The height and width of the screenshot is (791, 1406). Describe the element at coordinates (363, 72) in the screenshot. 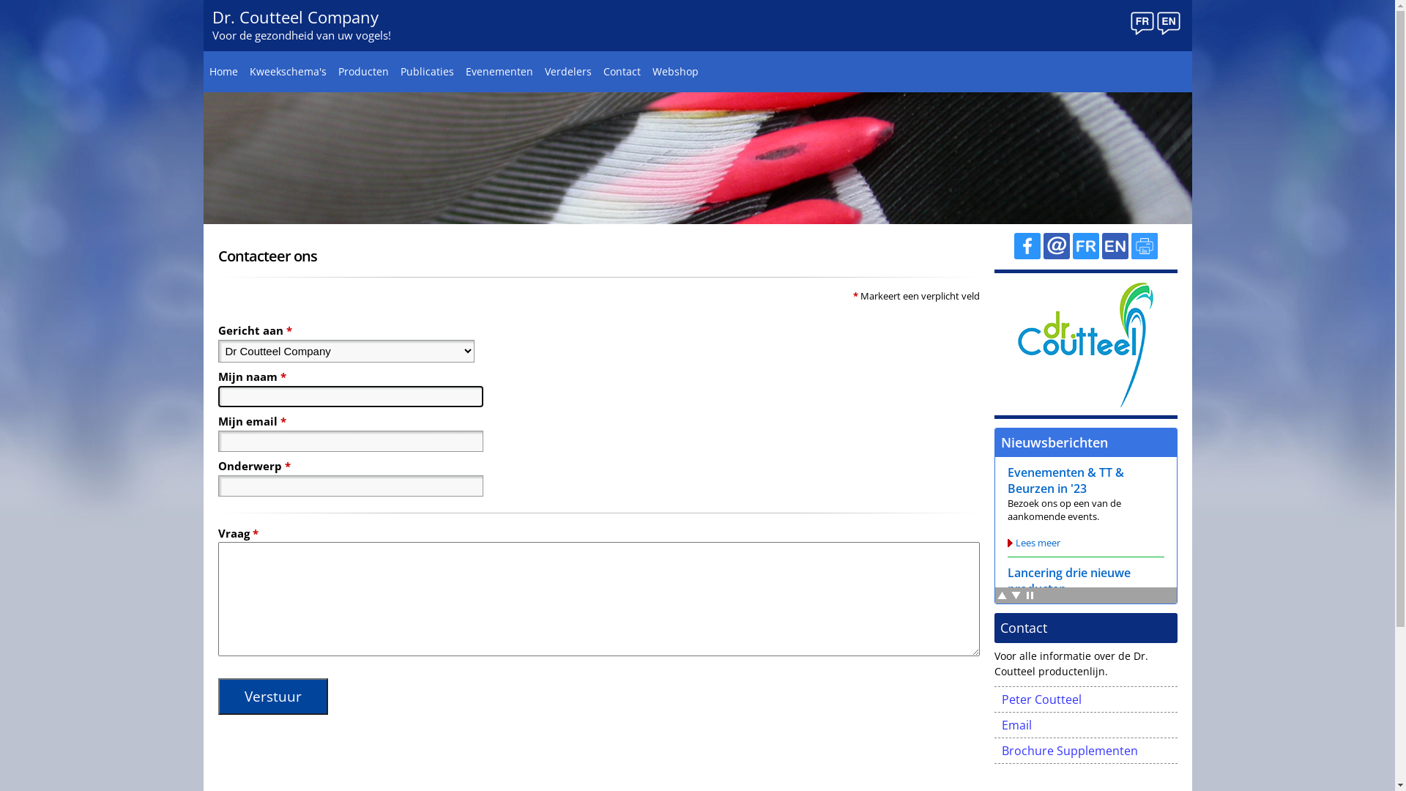

I see `Producten` at that location.